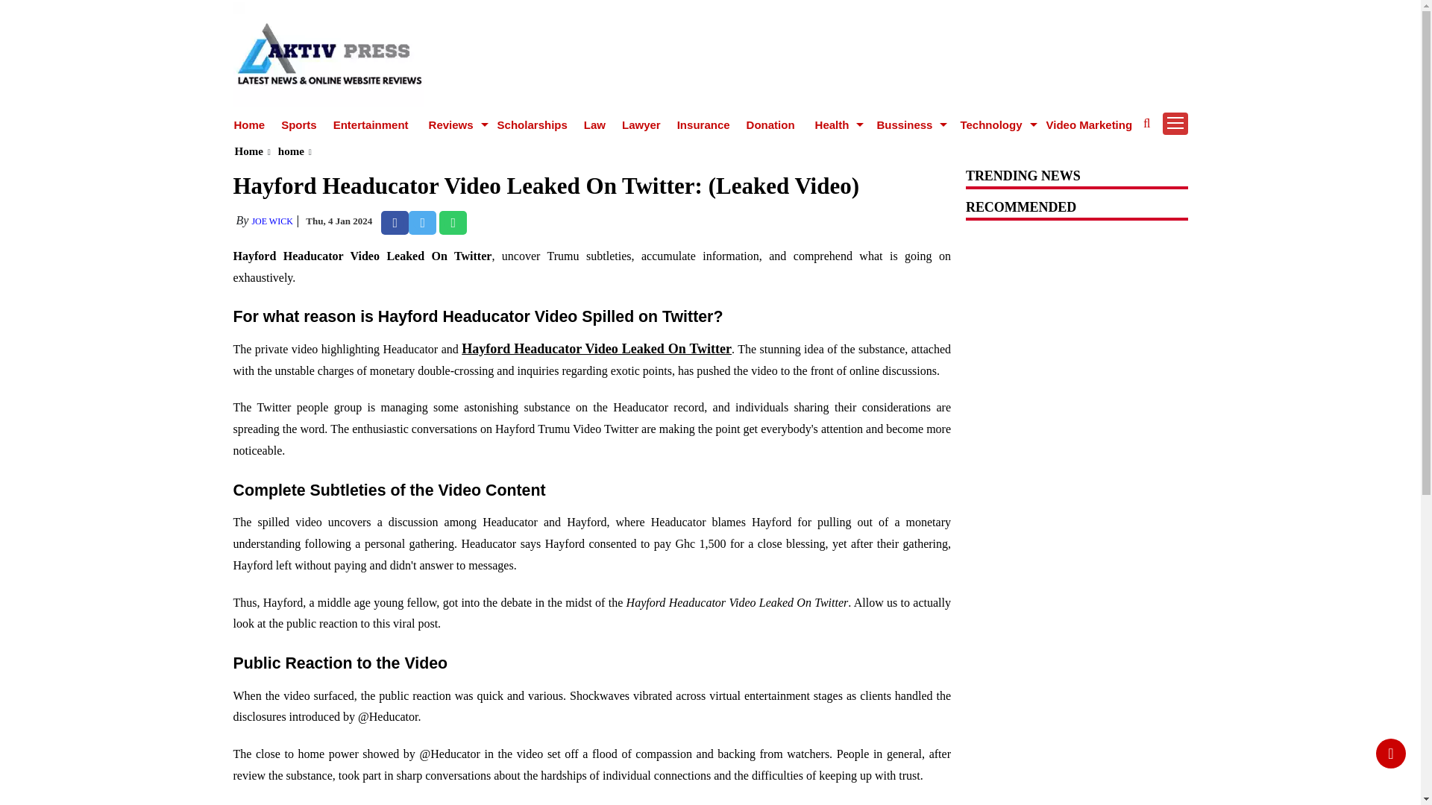 This screenshot has width=1432, height=805. I want to click on Bussiness, so click(905, 124).